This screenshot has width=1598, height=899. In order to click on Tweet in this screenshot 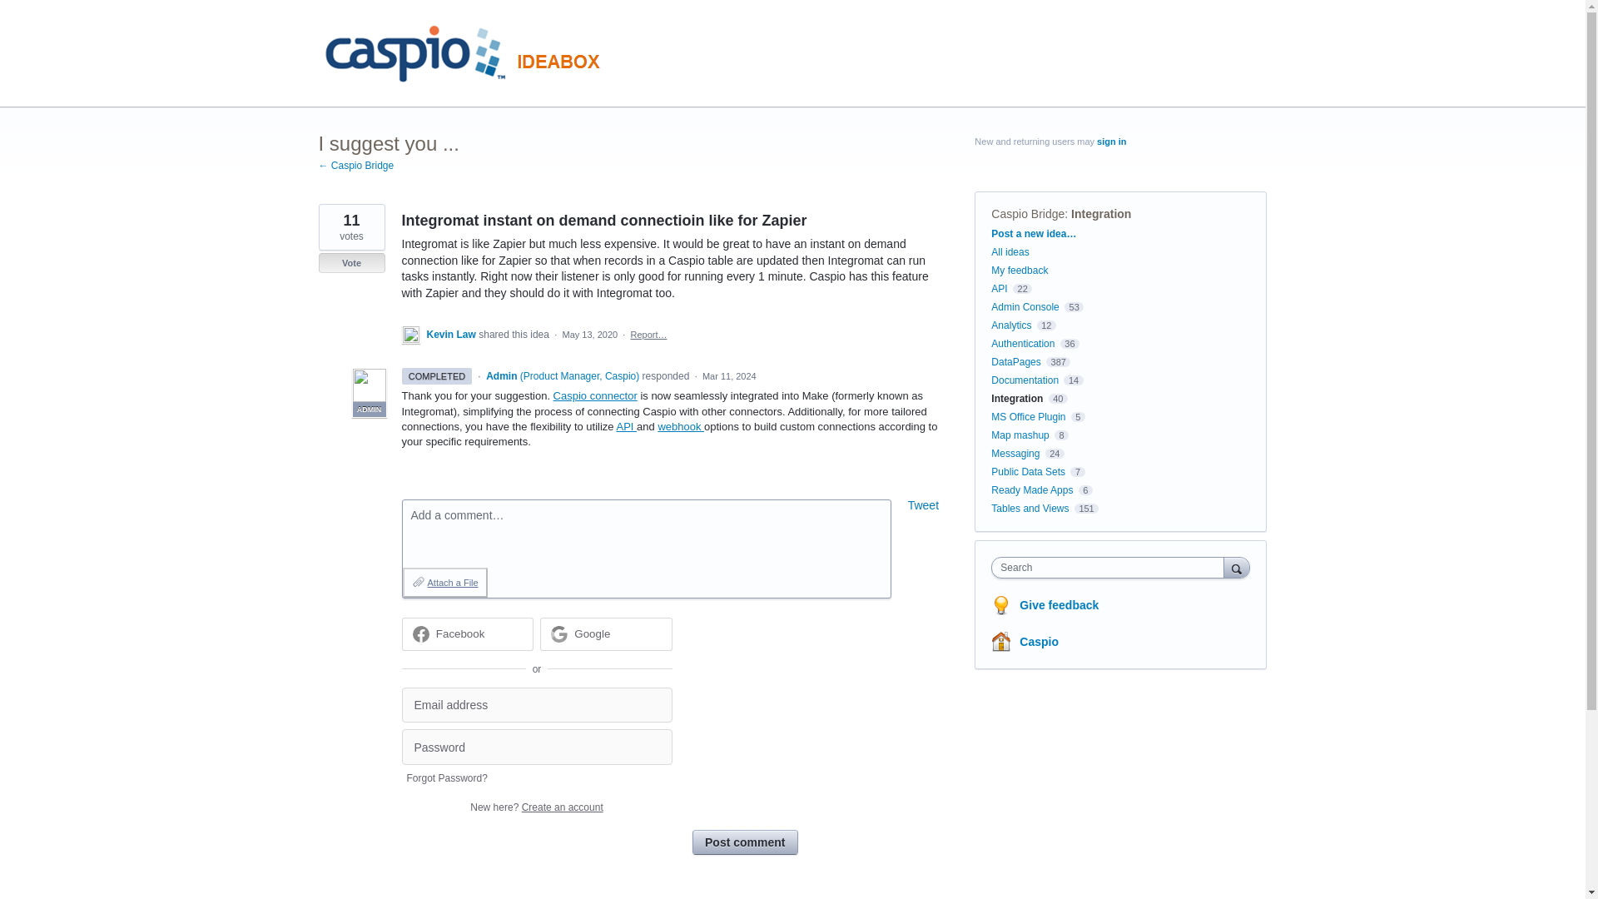, I will do `click(923, 504)`.